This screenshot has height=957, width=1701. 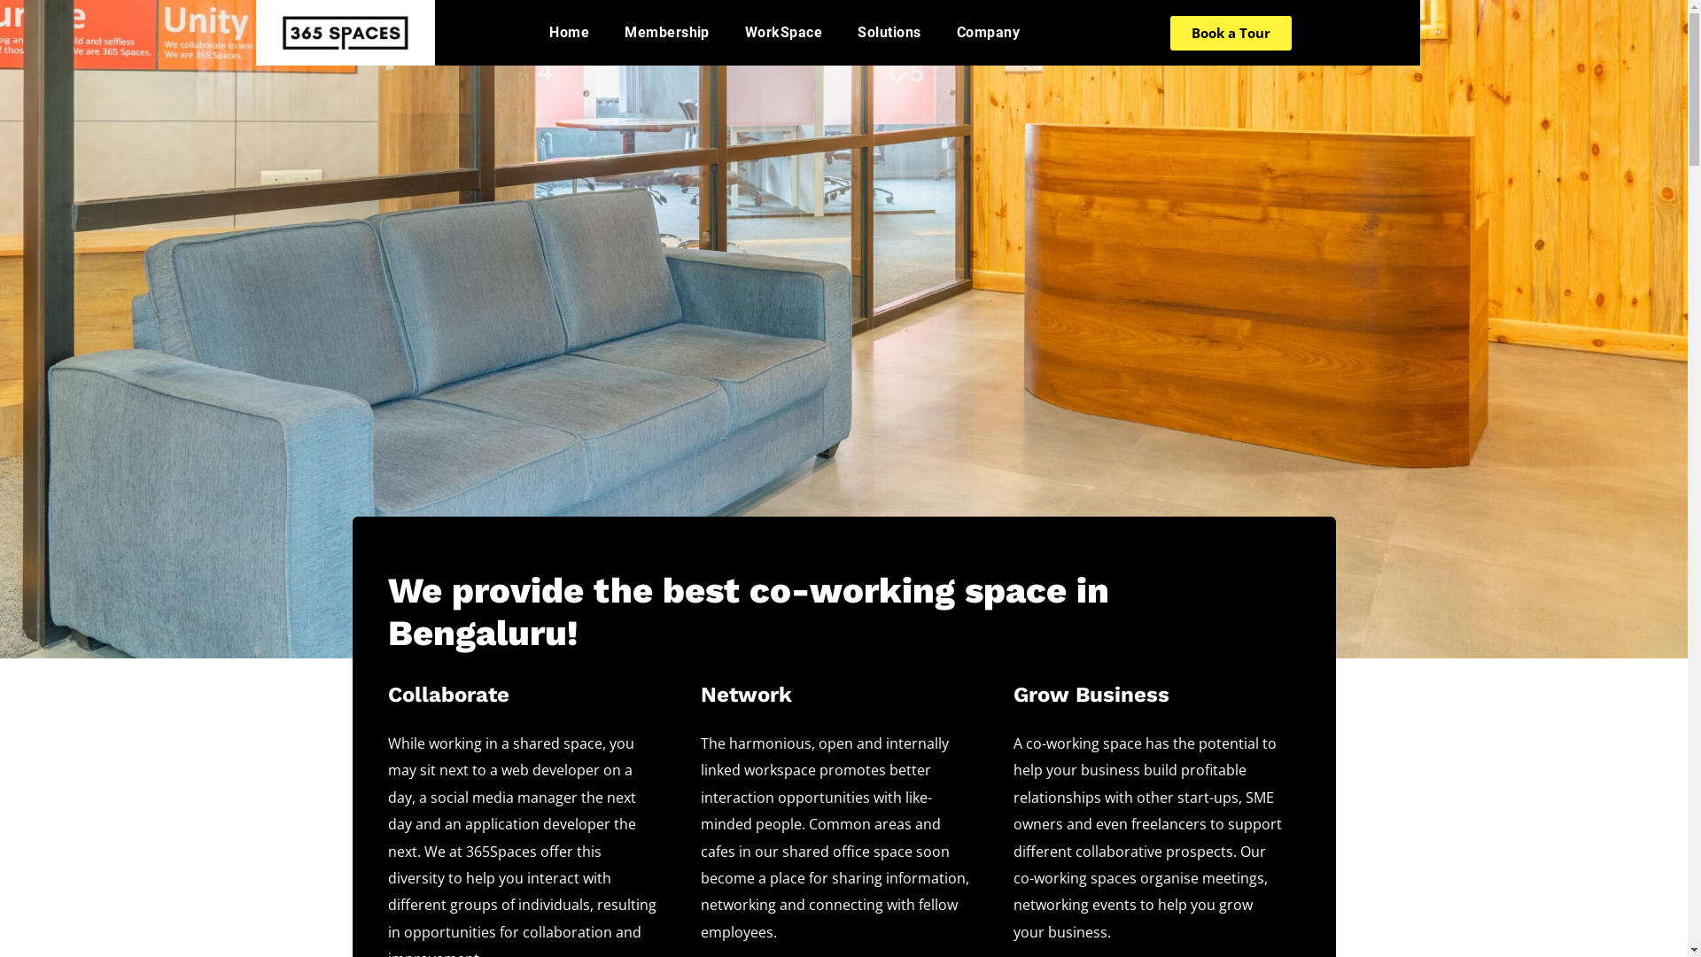 I want to click on Company, so click(x=989, y=33).